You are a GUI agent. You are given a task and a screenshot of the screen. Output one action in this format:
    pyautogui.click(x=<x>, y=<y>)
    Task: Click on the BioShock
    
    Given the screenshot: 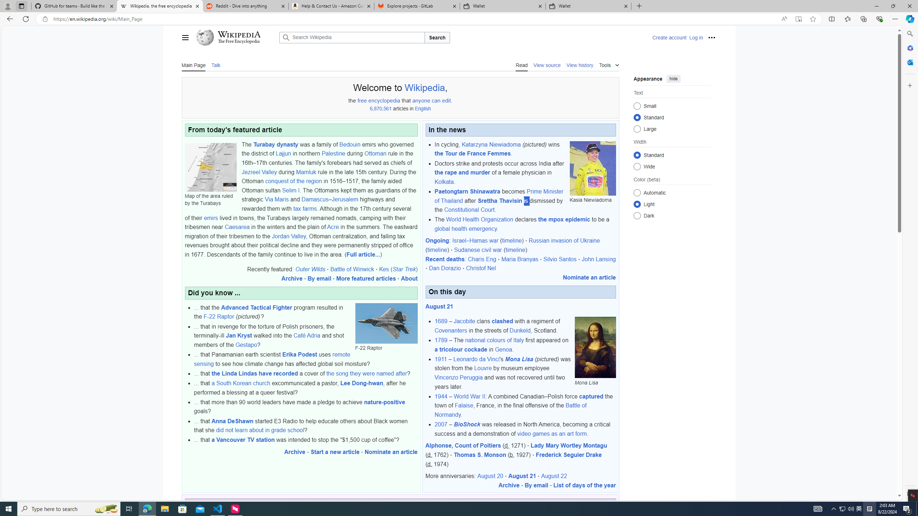 What is the action you would take?
    pyautogui.click(x=467, y=424)
    